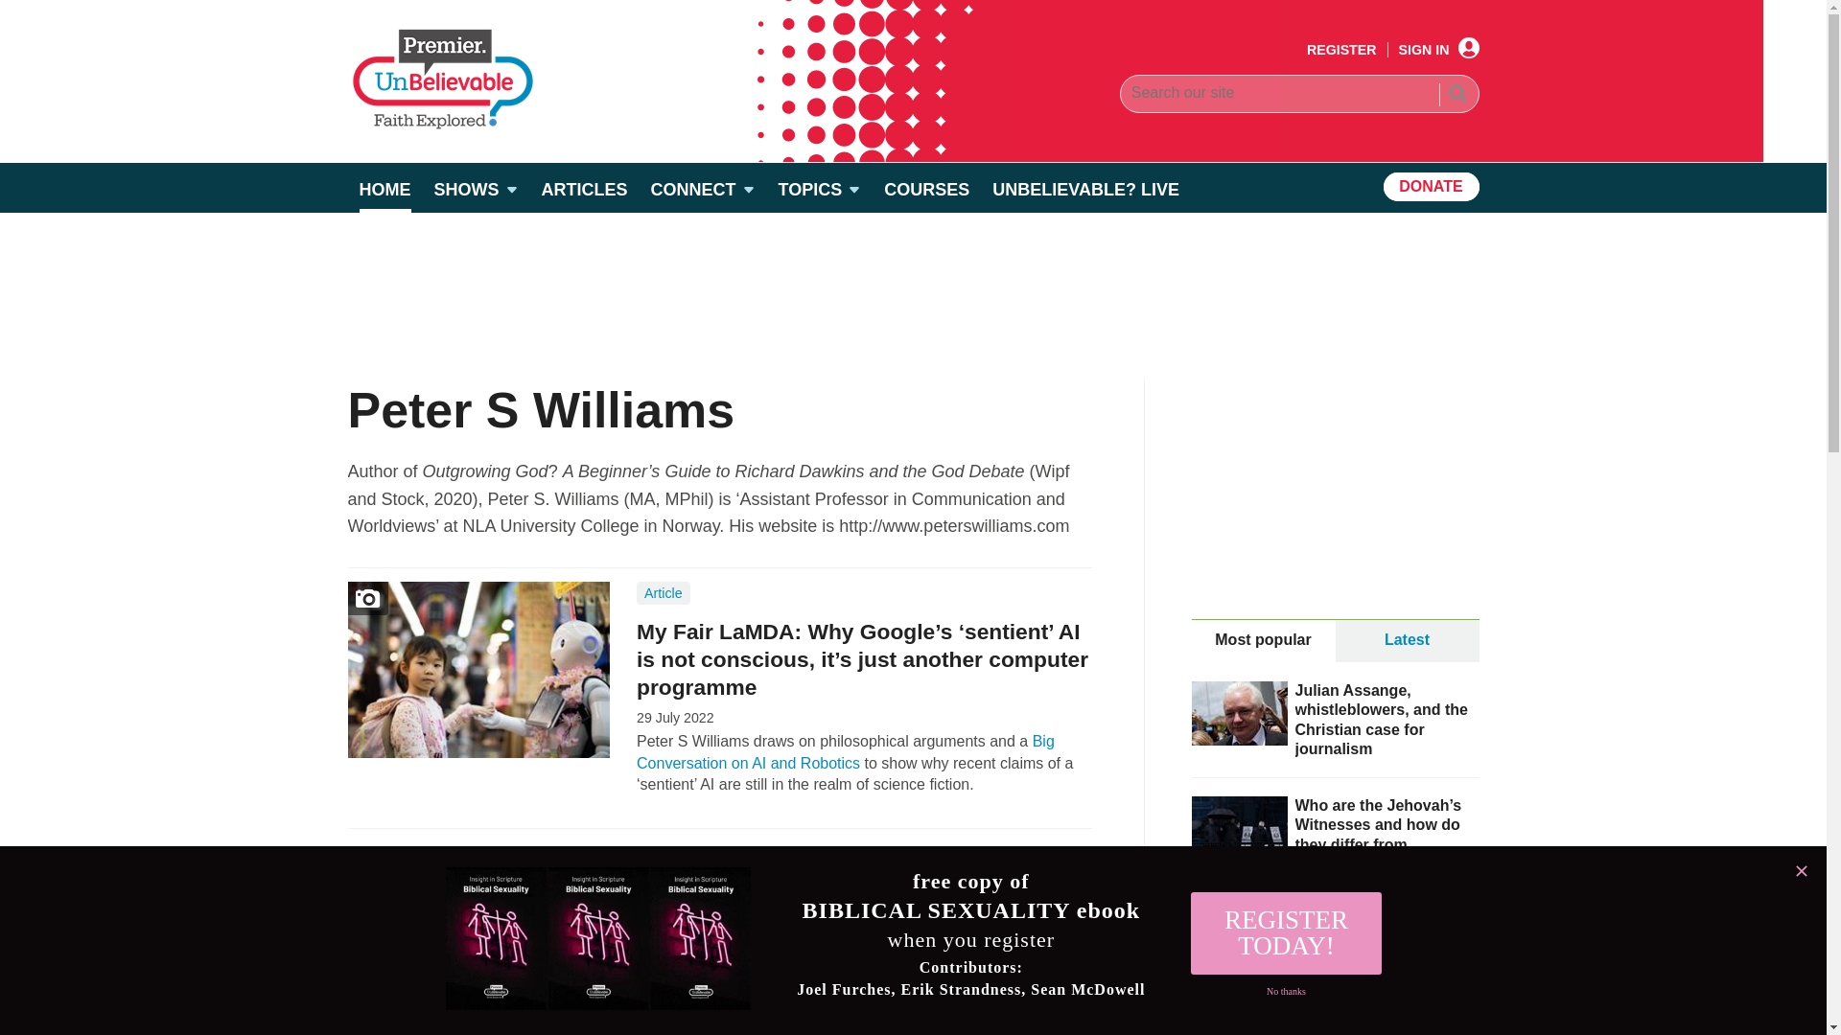 Image resolution: width=1841 pixels, height=1035 pixels. Describe the element at coordinates (1286, 933) in the screenshot. I see `REGISTER TODAY!` at that location.